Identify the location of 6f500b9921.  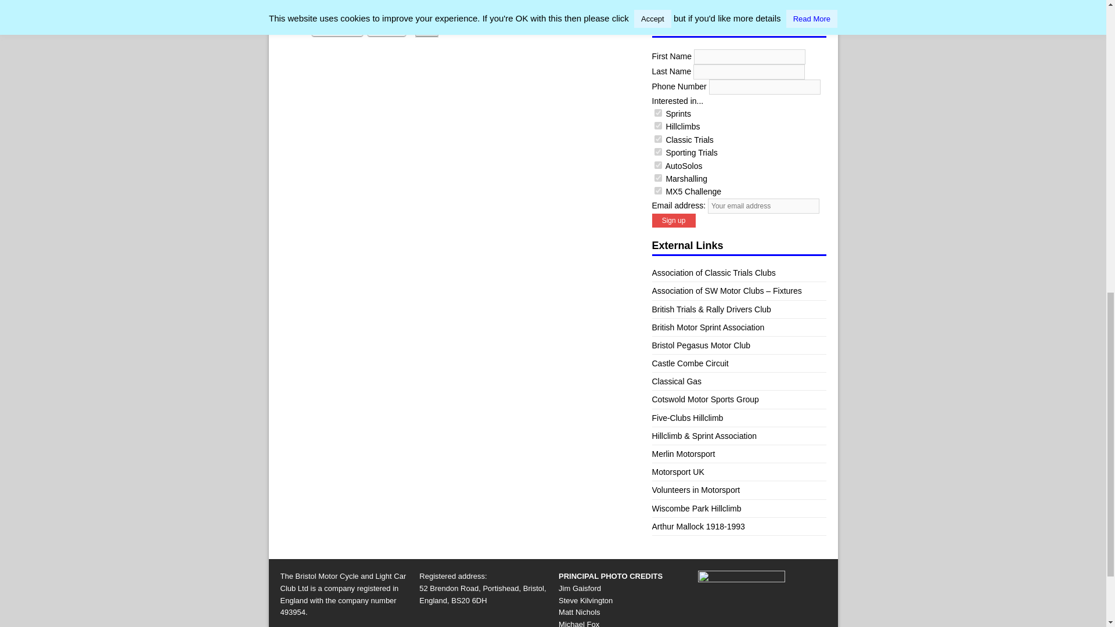
(657, 165).